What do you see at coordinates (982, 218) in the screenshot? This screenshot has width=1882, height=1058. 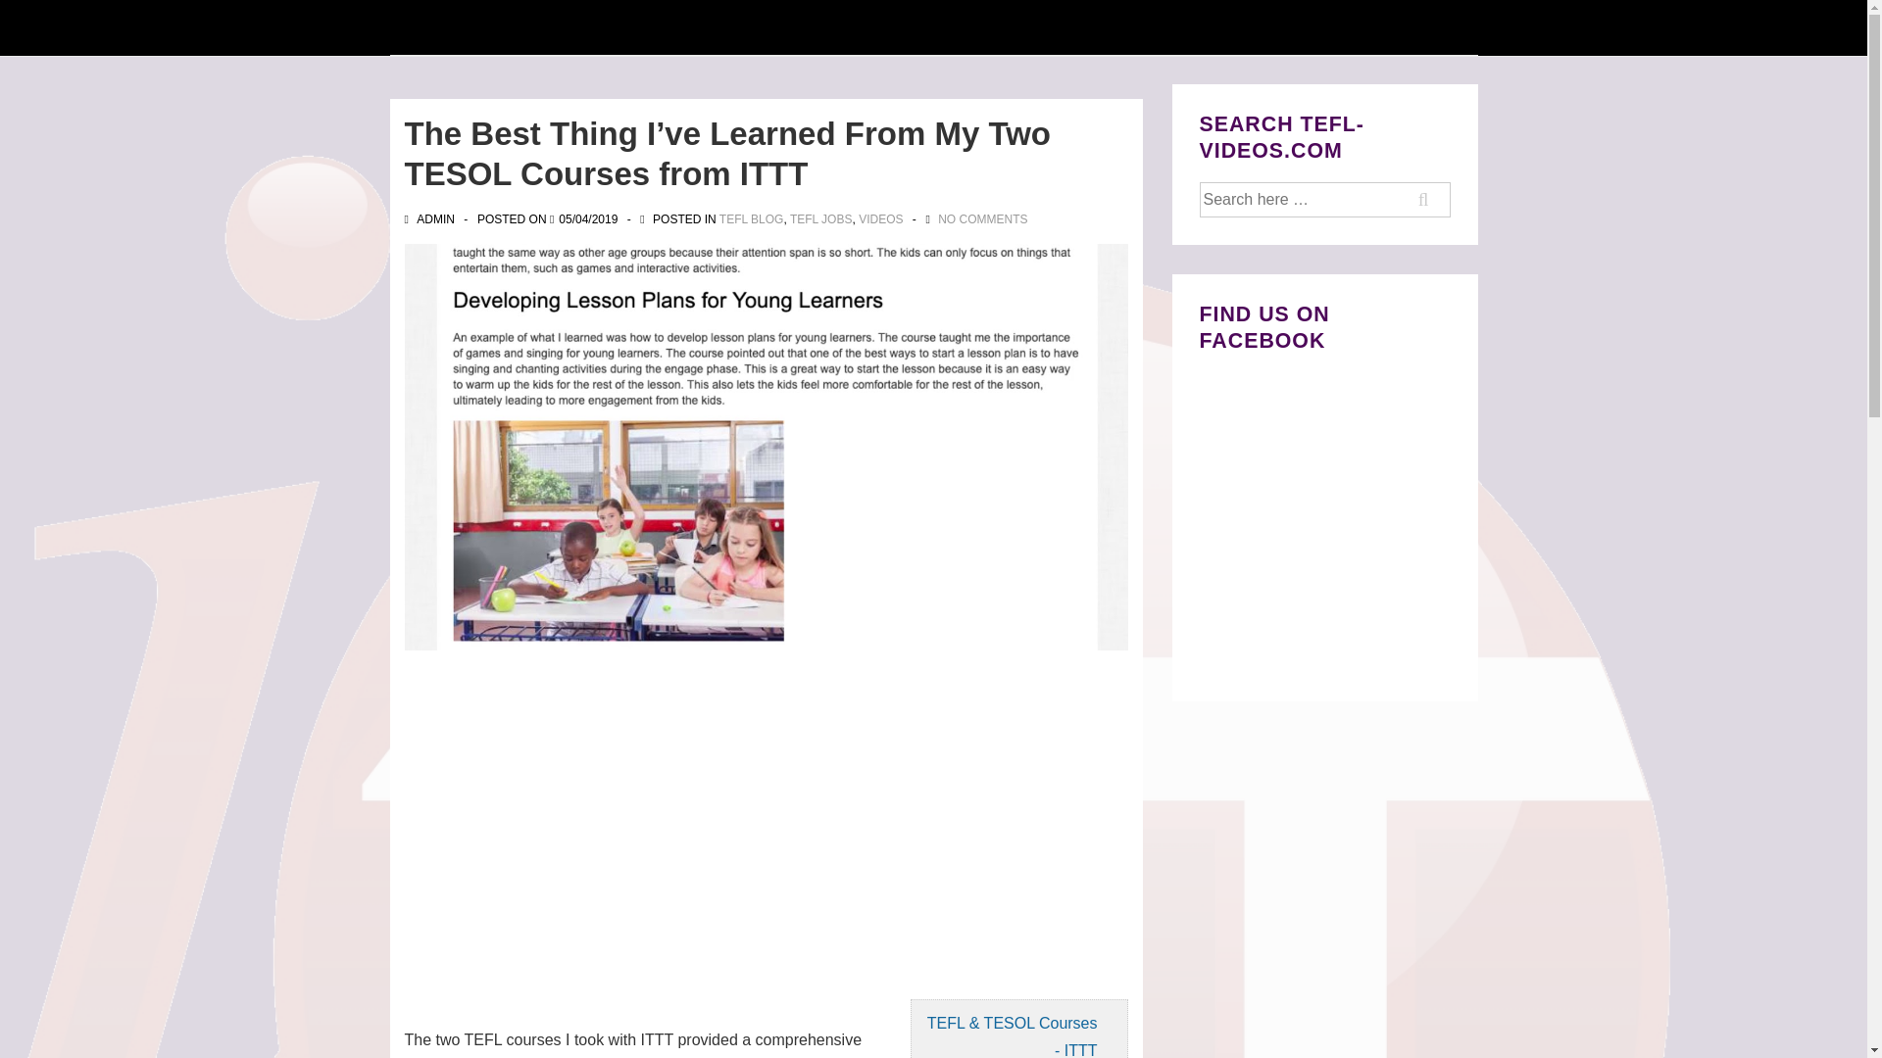 I see `NO COMMENTS` at bounding box center [982, 218].